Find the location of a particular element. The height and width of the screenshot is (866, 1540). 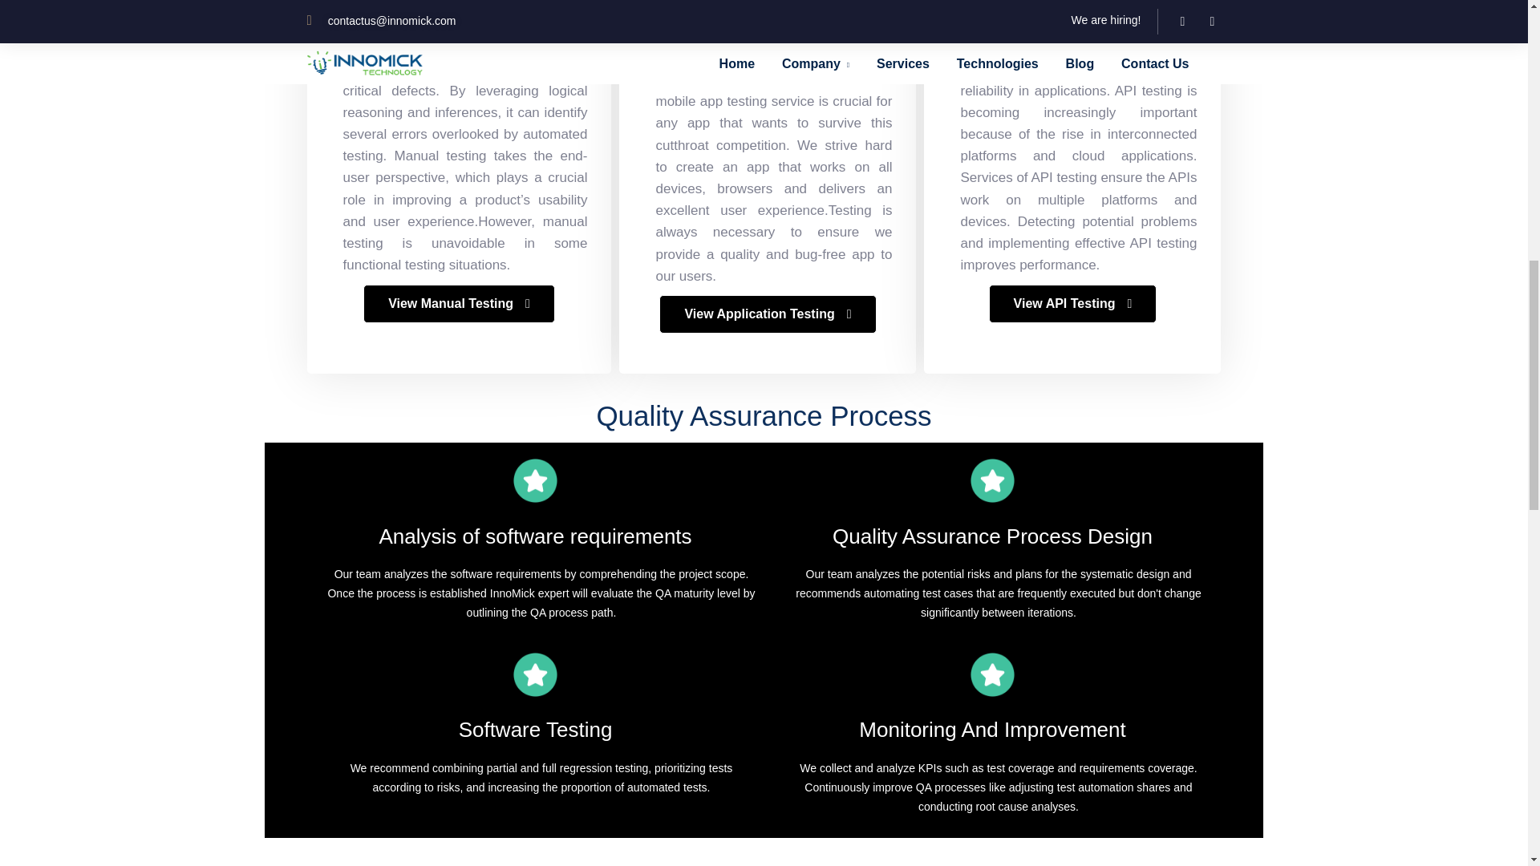

View Manual Testing is located at coordinates (459, 303).